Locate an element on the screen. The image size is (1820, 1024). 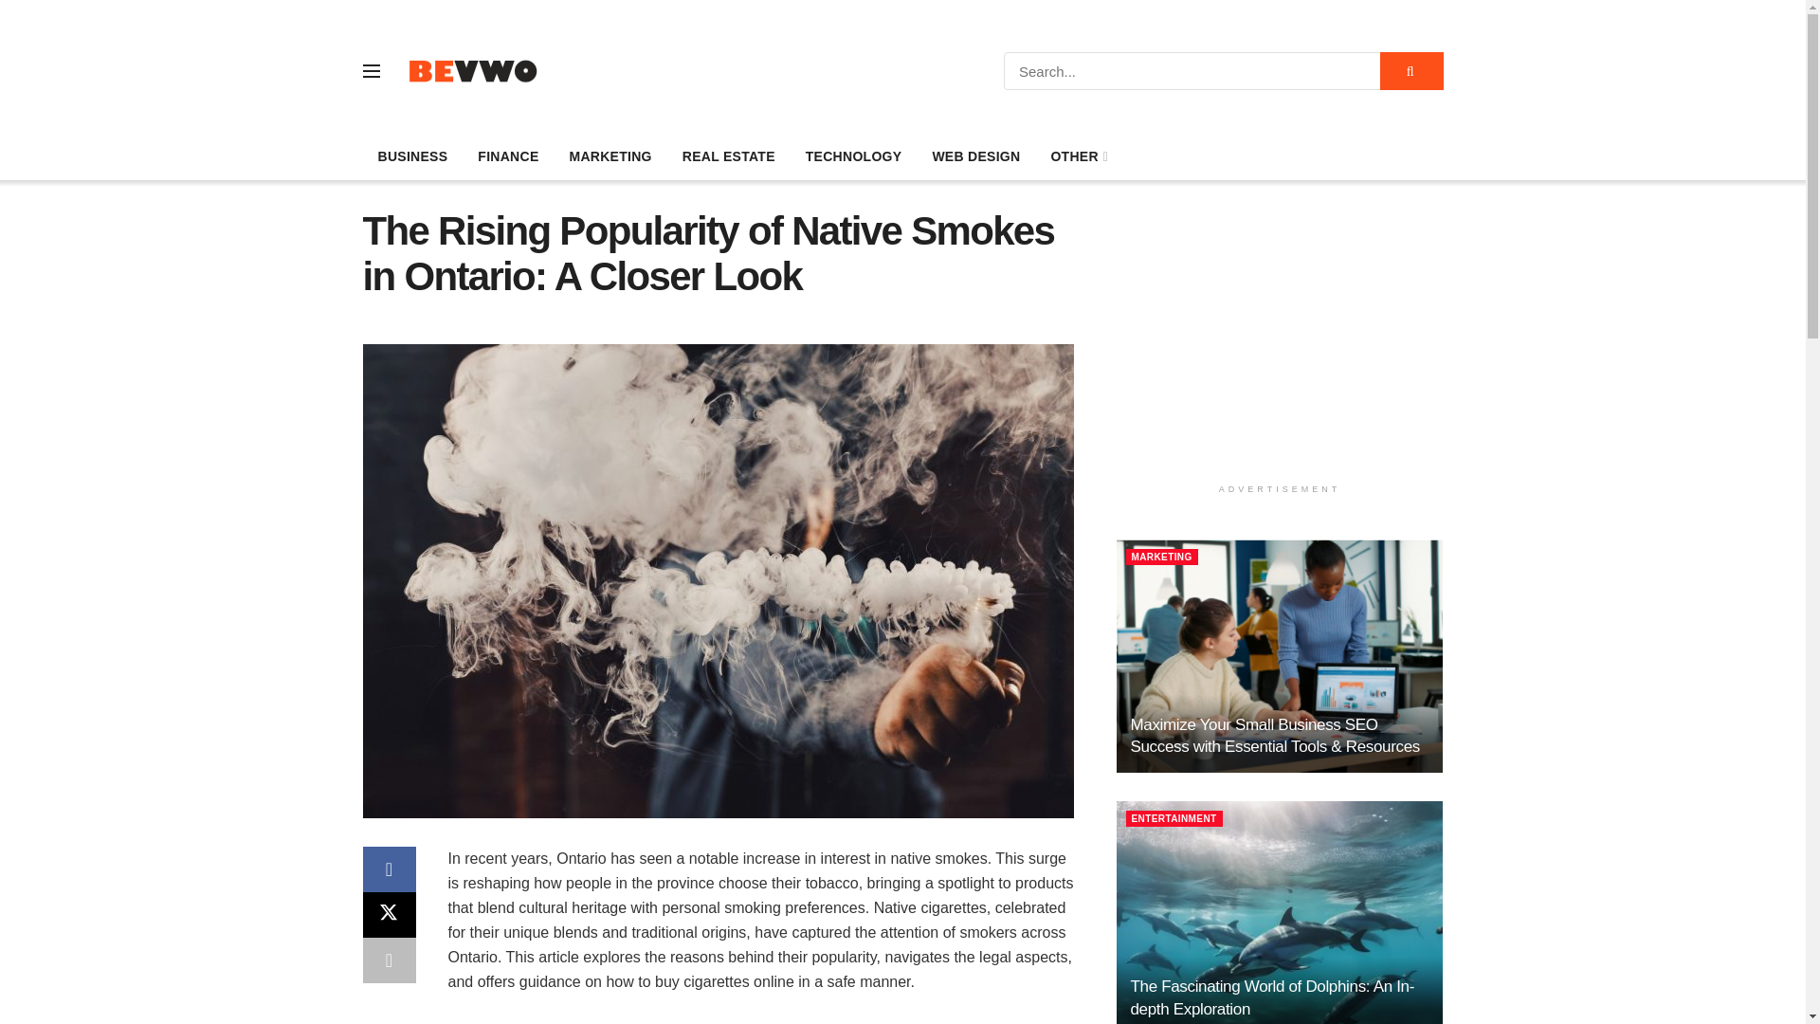
OTHER is located at coordinates (1078, 156).